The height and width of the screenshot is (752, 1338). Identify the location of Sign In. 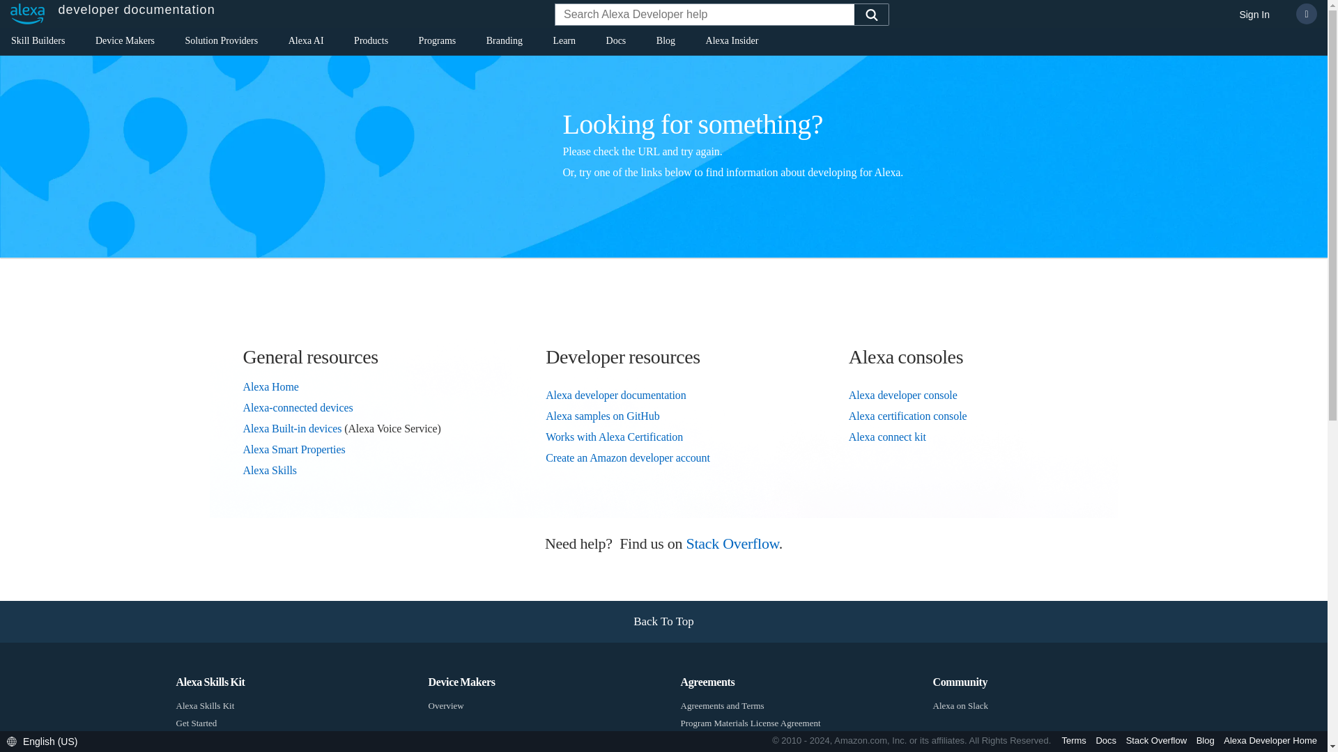
(1254, 15).